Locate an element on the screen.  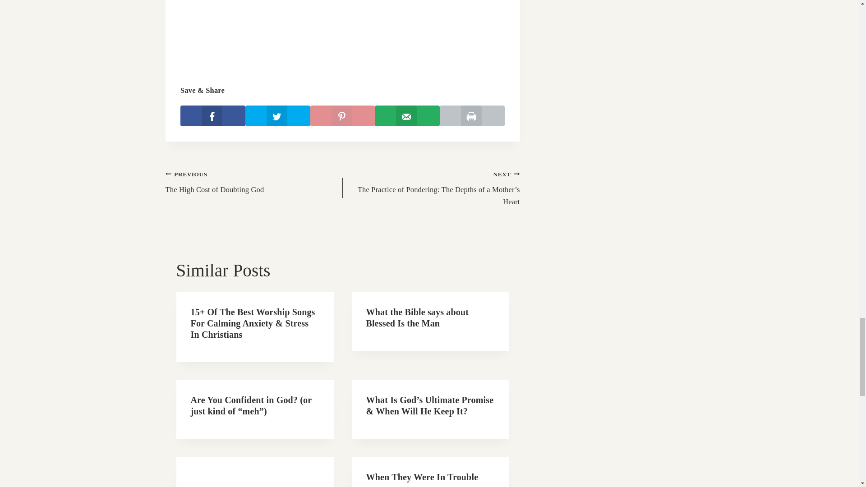
Share on Twitter is located at coordinates (212, 115).